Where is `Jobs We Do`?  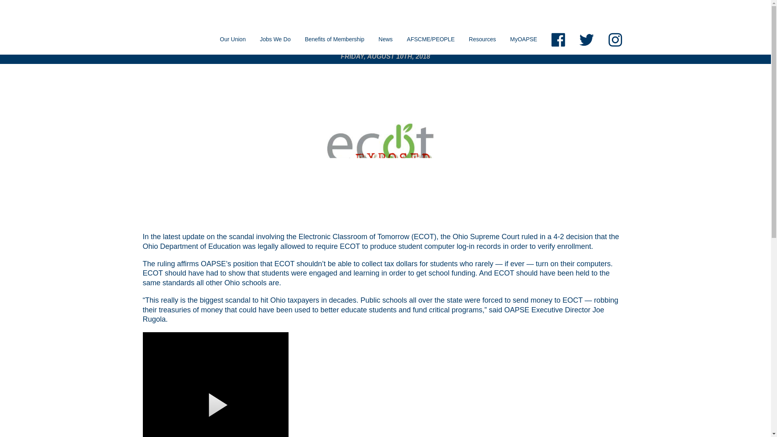 Jobs We Do is located at coordinates (275, 39).